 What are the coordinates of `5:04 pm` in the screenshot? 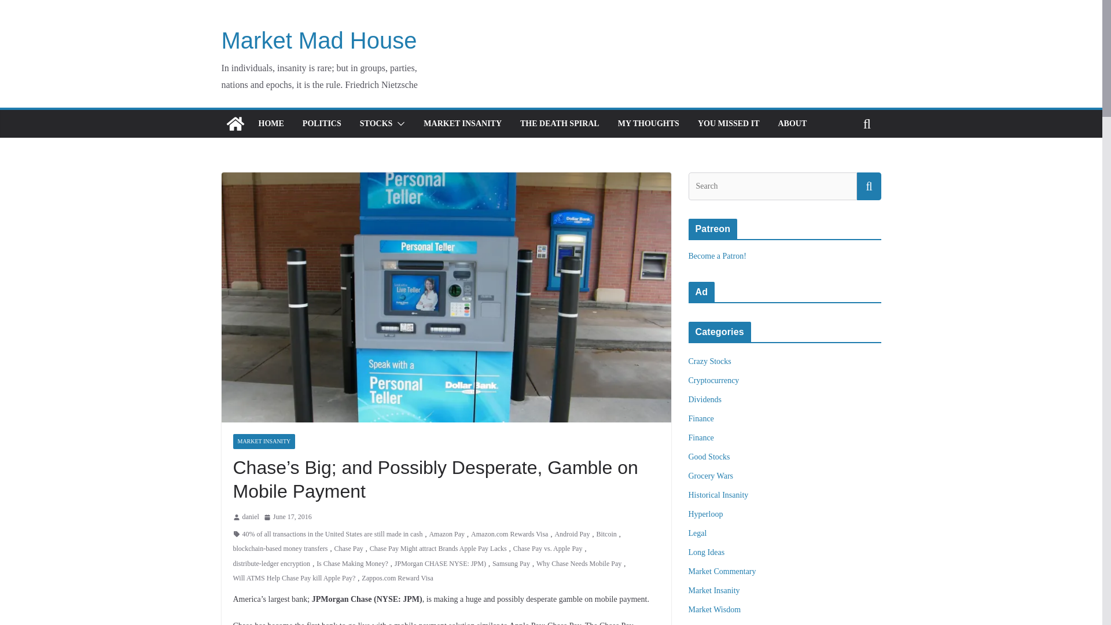 It's located at (288, 517).